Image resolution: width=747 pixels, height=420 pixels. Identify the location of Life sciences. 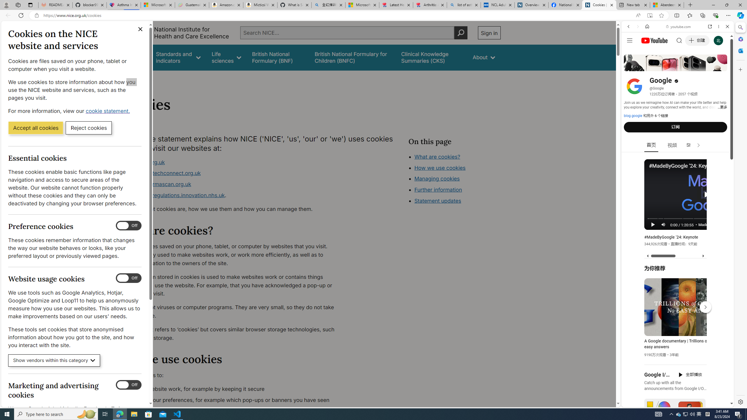
(226, 57).